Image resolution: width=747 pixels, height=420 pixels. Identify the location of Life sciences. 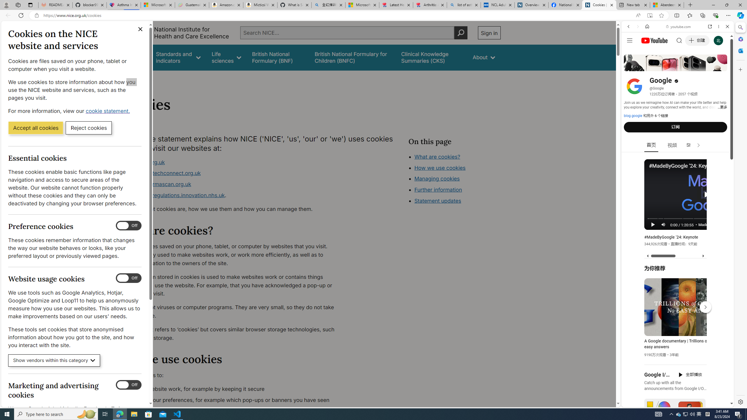
(226, 57).